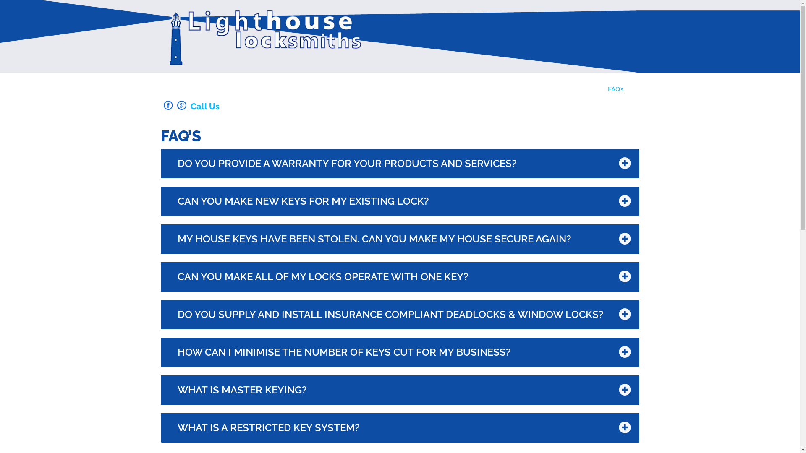 This screenshot has height=453, width=806. What do you see at coordinates (581, 89) in the screenshot?
I see `Latest News` at bounding box center [581, 89].